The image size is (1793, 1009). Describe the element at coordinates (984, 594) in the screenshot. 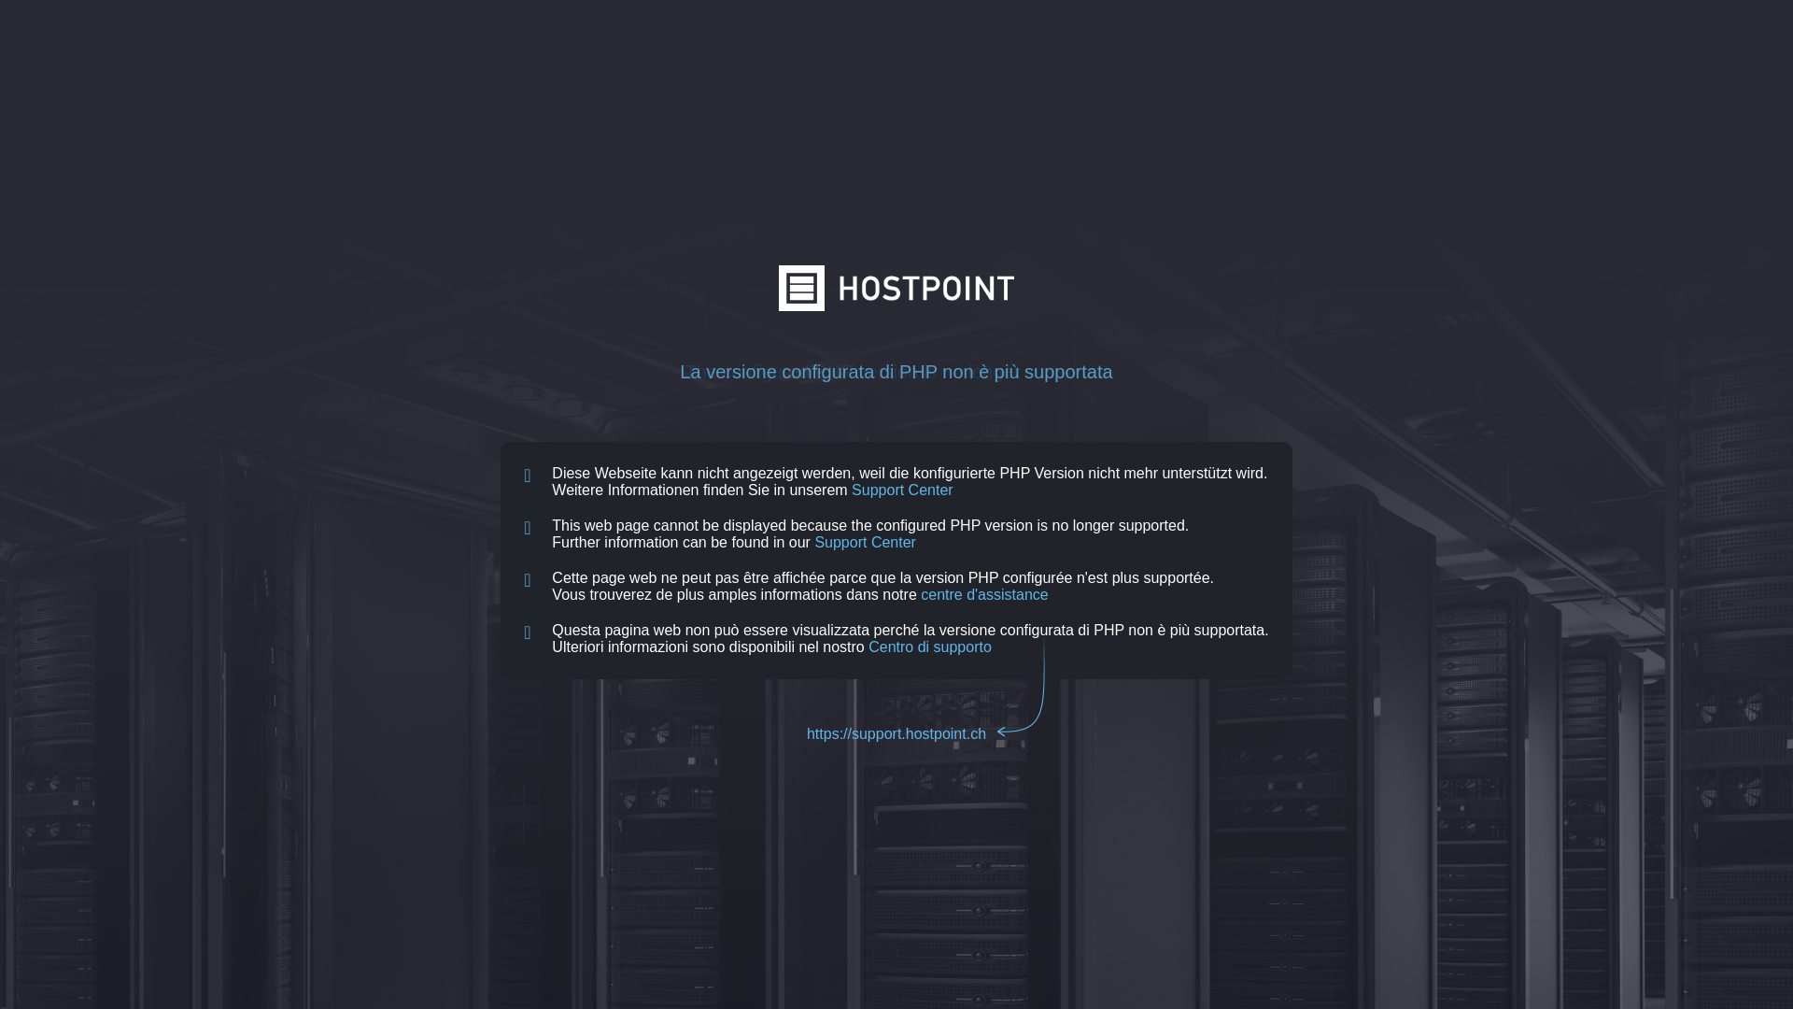

I see `centre d'assistance` at that location.